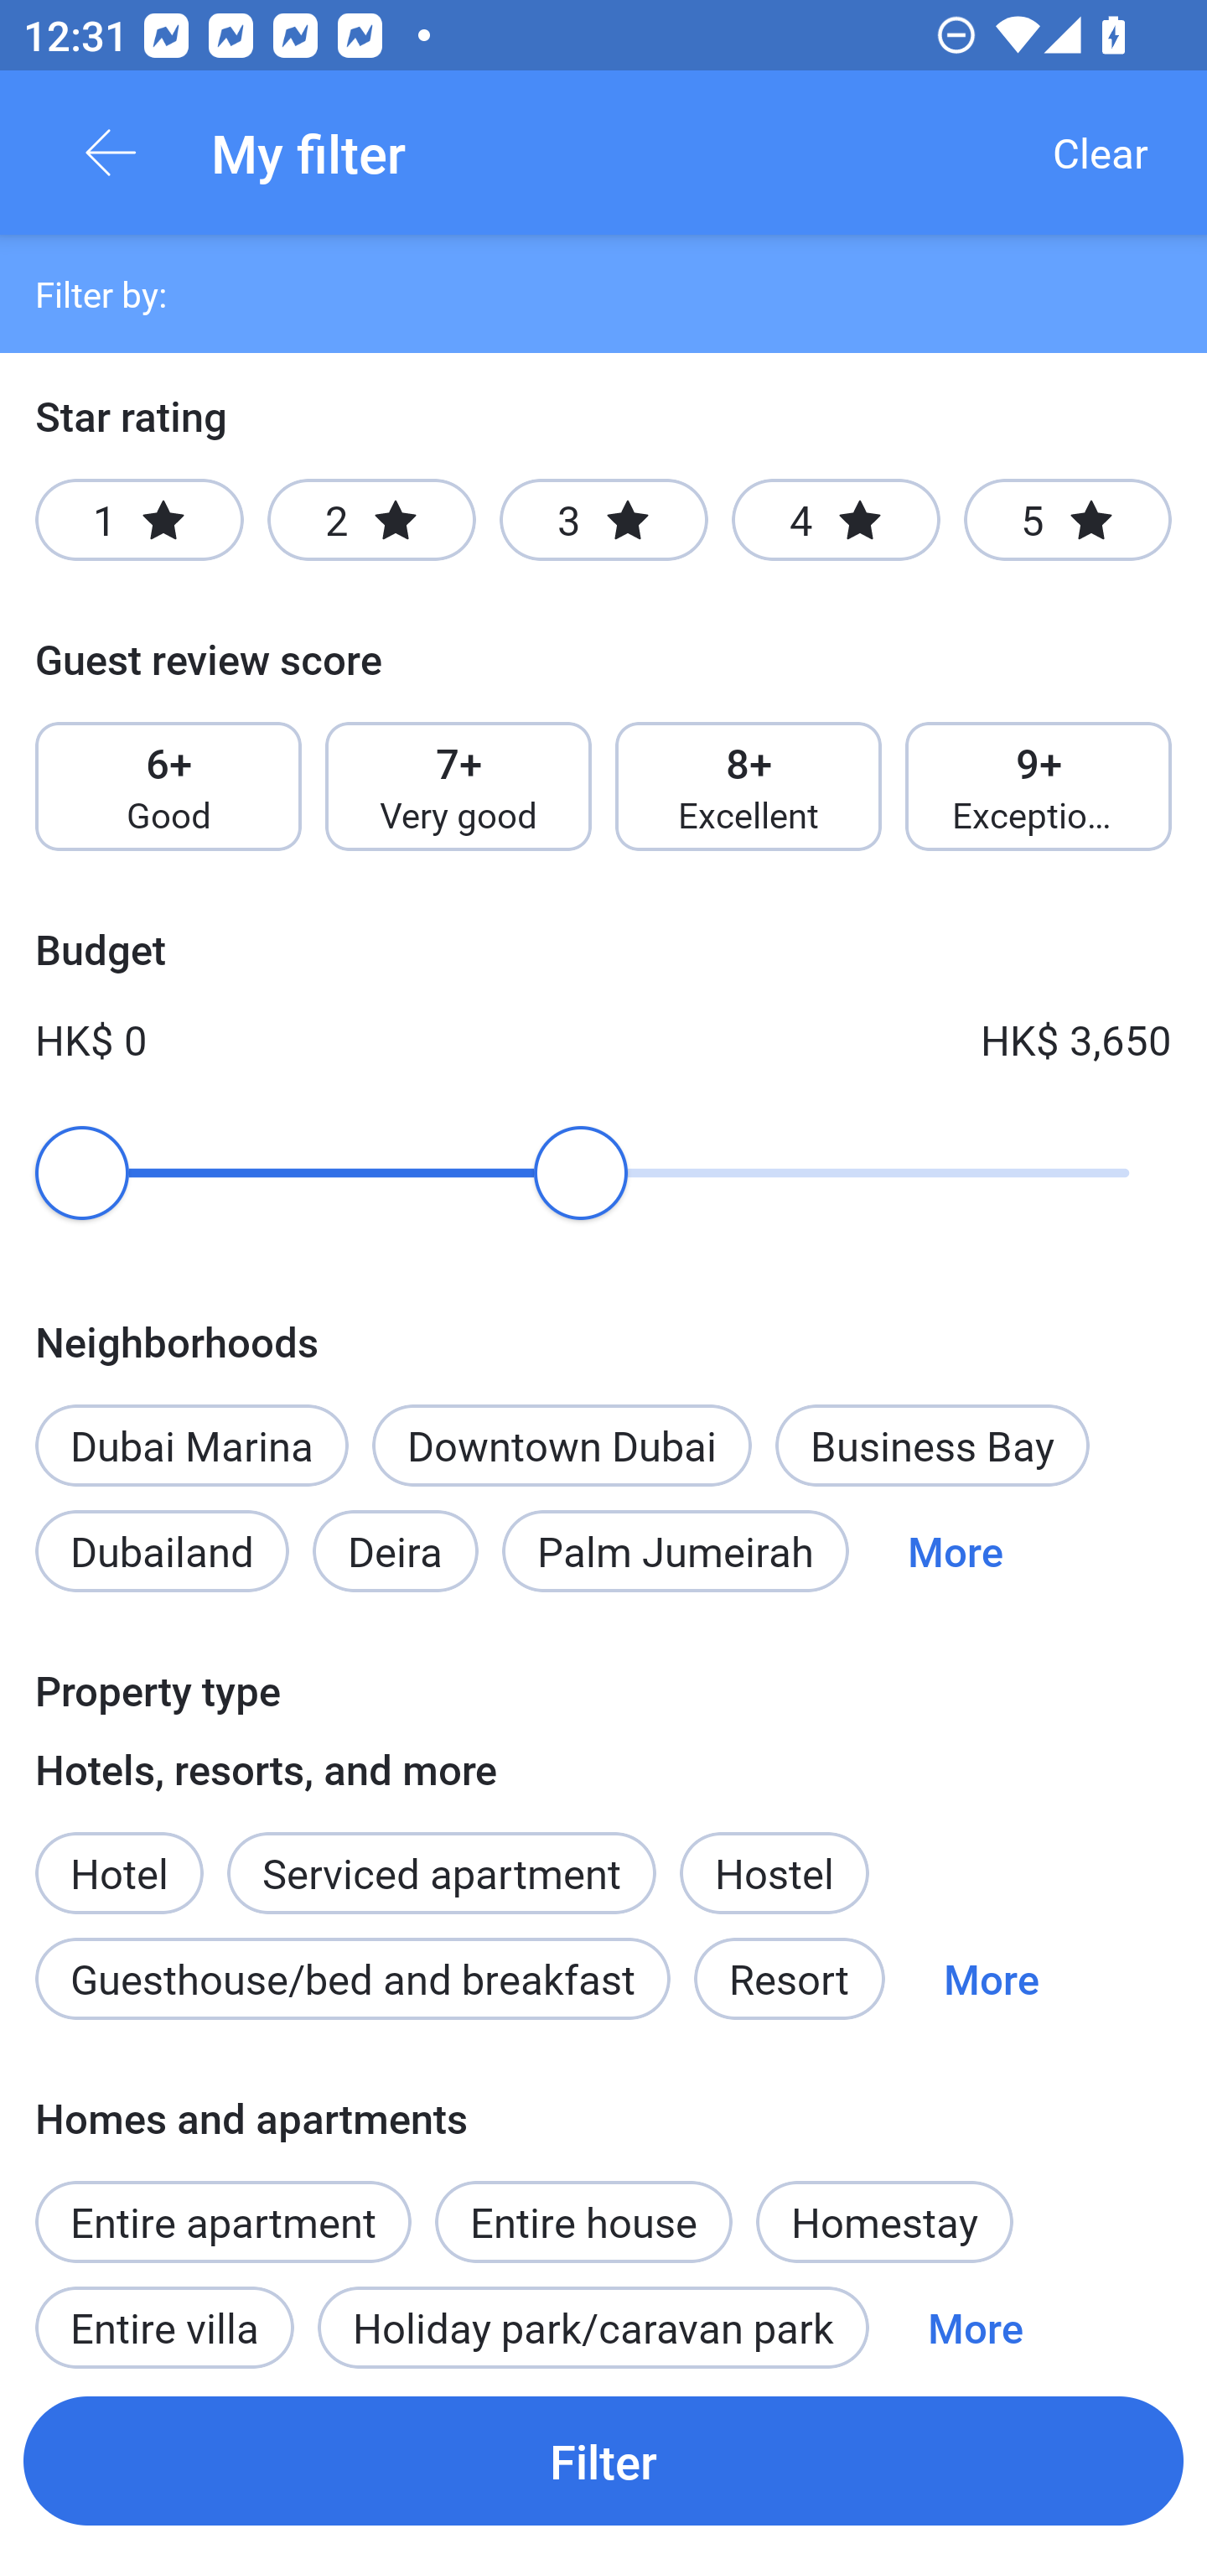 Image resolution: width=1207 pixels, height=2549 pixels. Describe the element at coordinates (1039, 787) in the screenshot. I see `9+ Exceptional` at that location.